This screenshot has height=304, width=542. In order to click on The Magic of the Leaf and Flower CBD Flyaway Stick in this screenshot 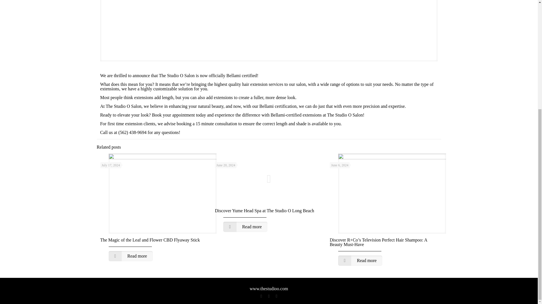, I will do `click(150, 240)`.